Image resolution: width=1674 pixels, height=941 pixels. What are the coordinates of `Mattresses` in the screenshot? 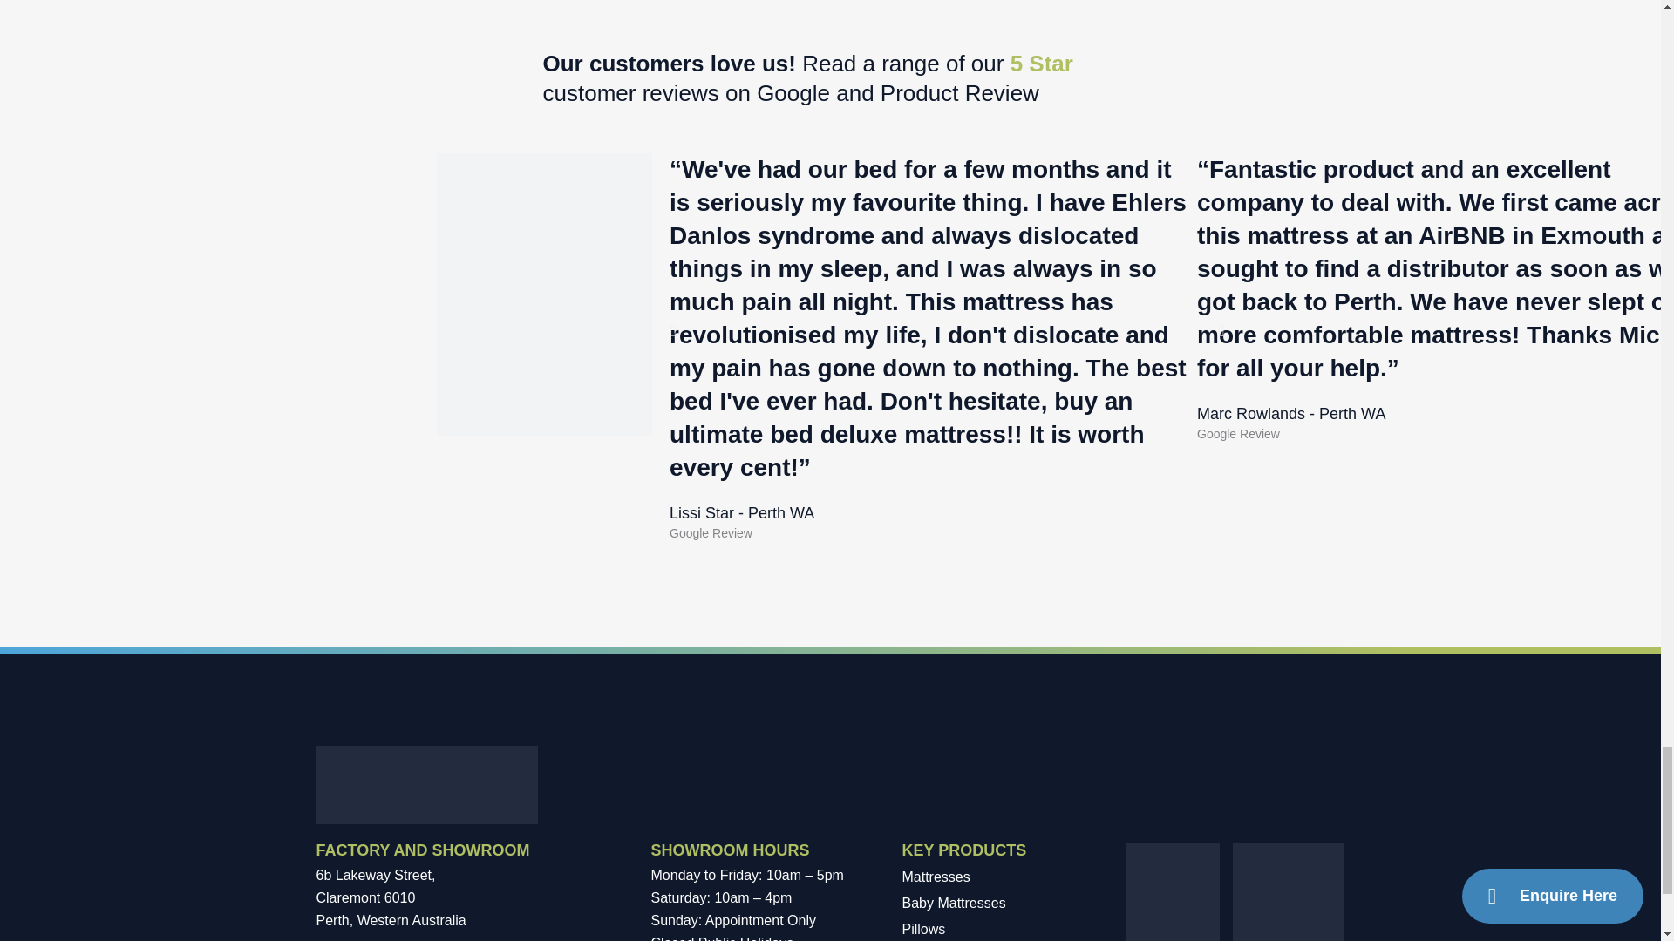 It's located at (992, 877).